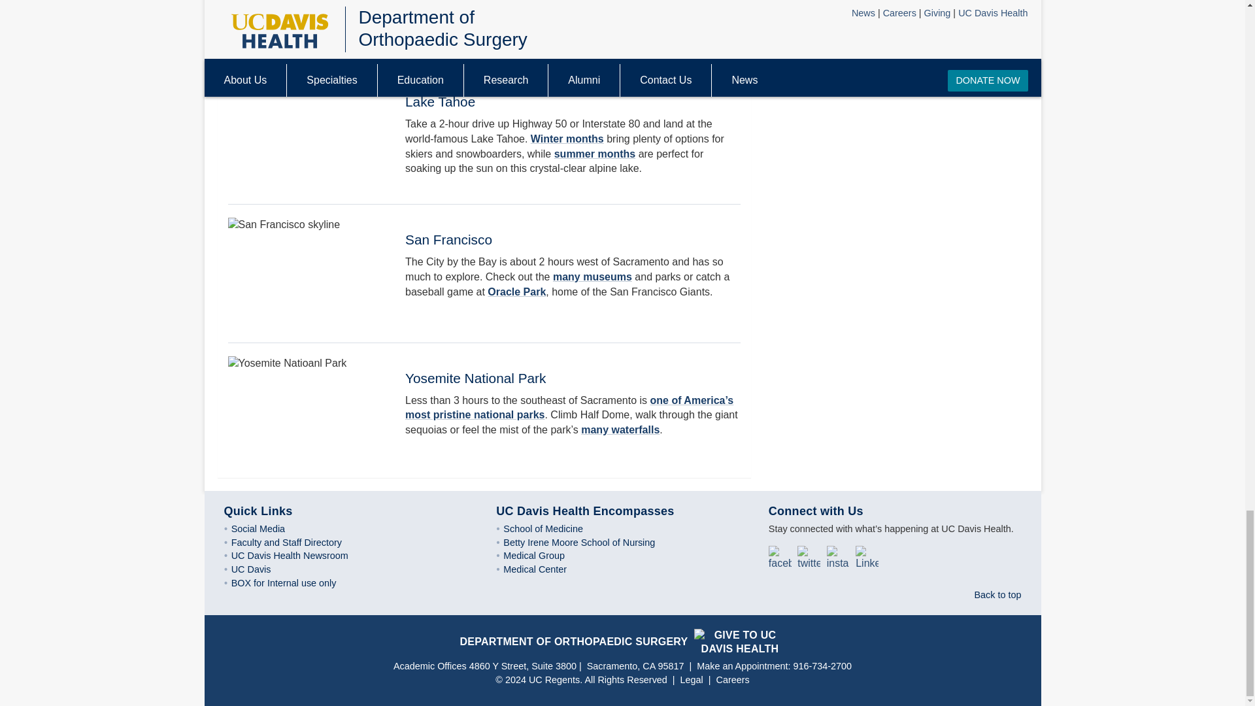  What do you see at coordinates (869, 554) in the screenshot?
I see `LinkedIn` at bounding box center [869, 554].